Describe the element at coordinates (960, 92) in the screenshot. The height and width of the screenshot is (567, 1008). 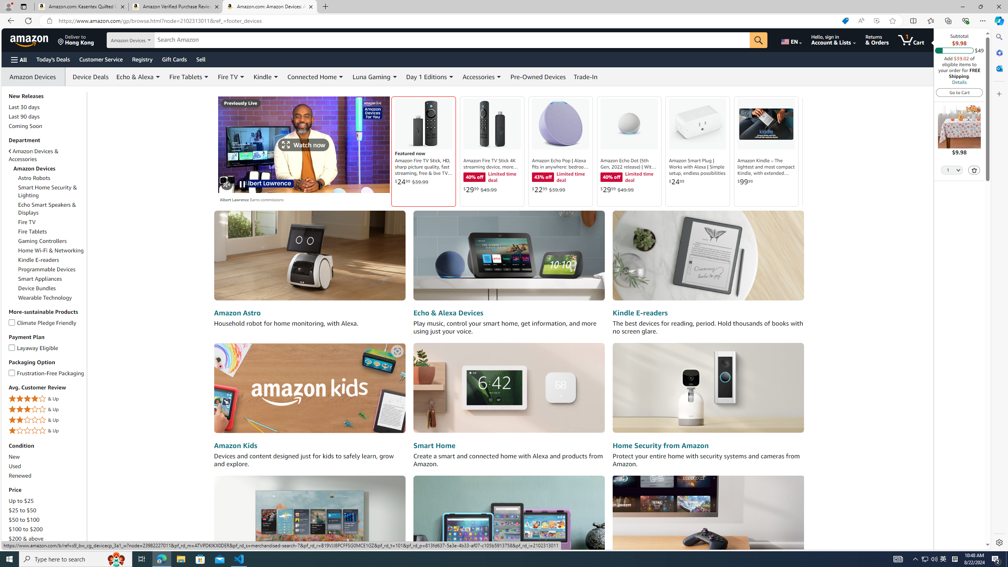
I see `Go to Cart` at that location.